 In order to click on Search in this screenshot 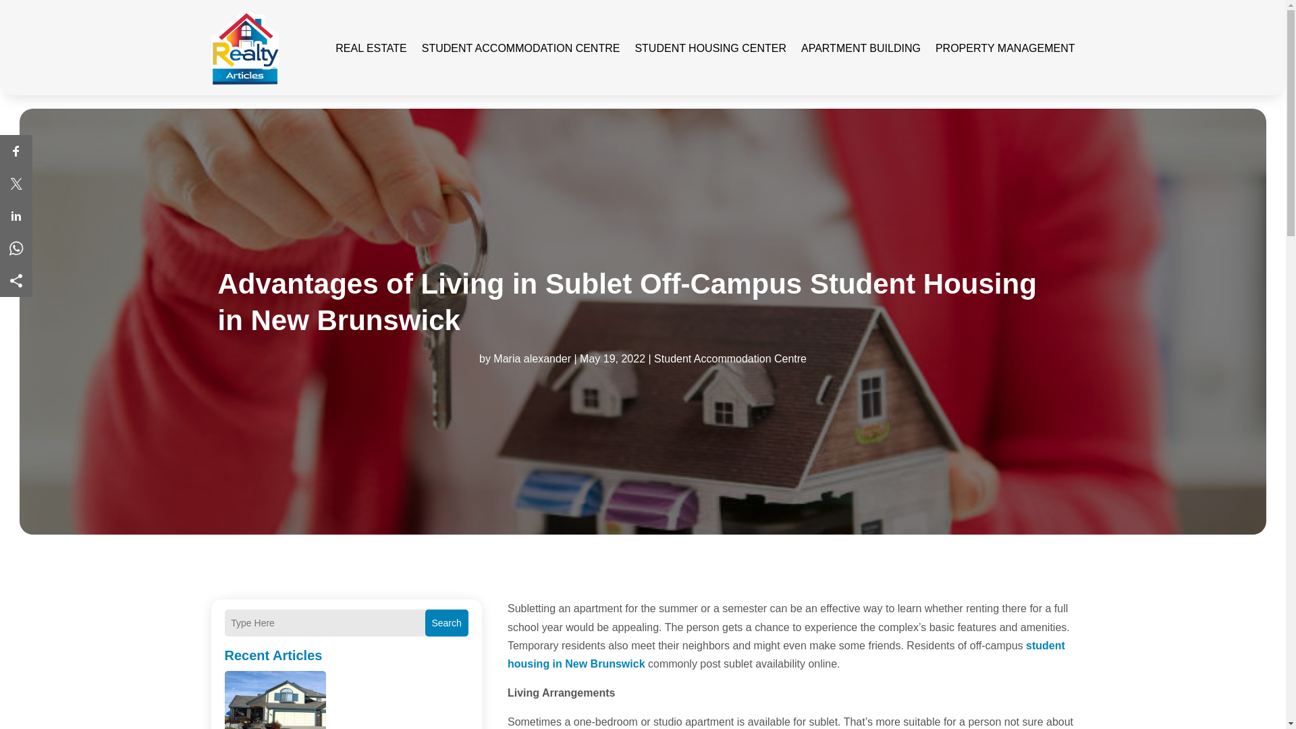, I will do `click(446, 622)`.